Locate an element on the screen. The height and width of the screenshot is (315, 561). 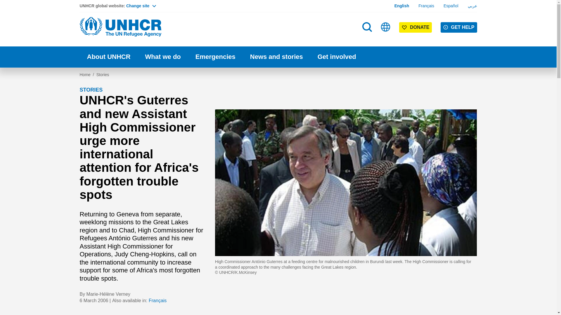
Sites is located at coordinates (386, 27).